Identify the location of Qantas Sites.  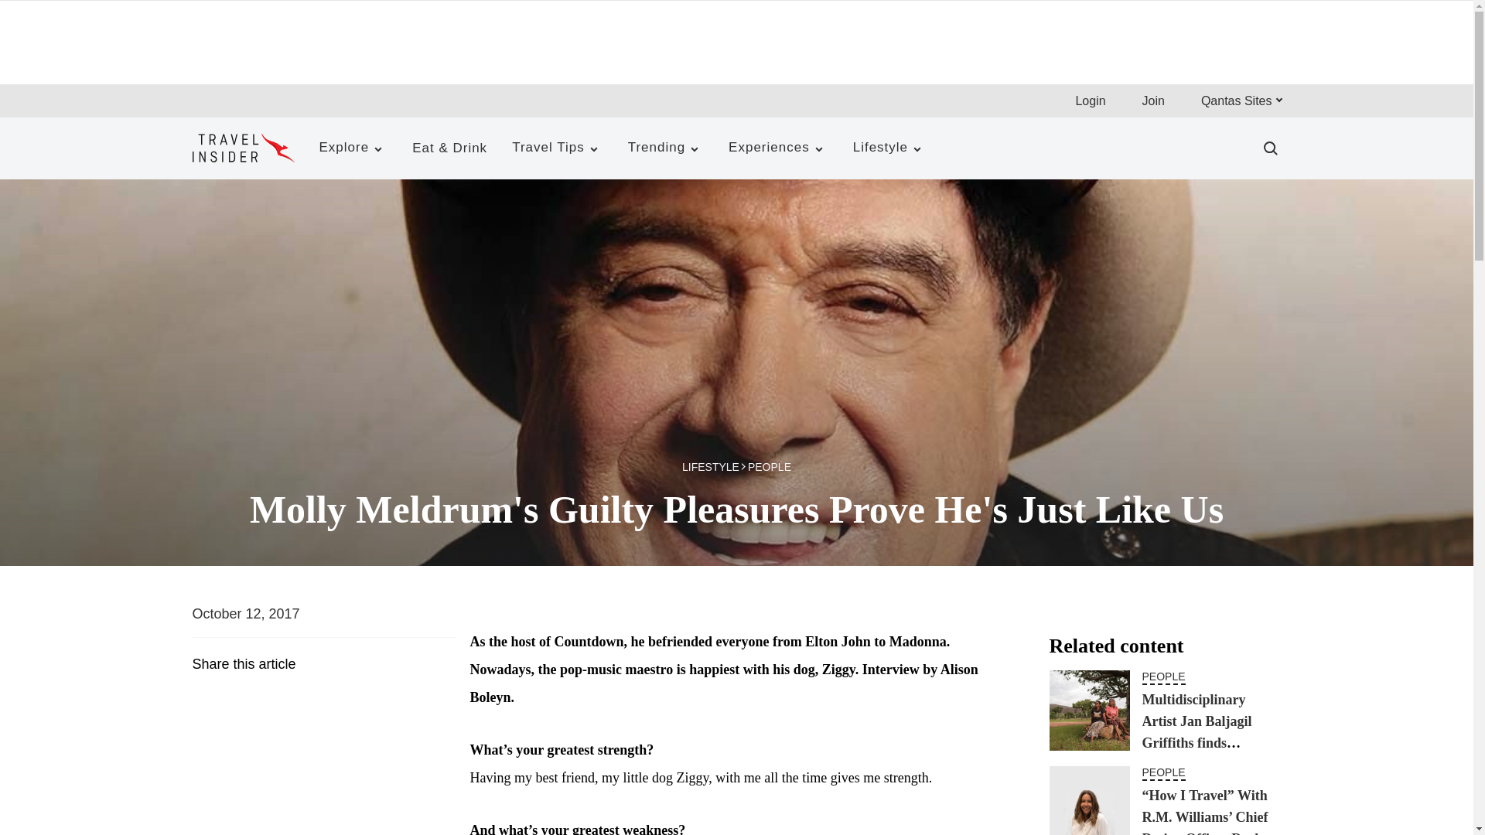
(1241, 101).